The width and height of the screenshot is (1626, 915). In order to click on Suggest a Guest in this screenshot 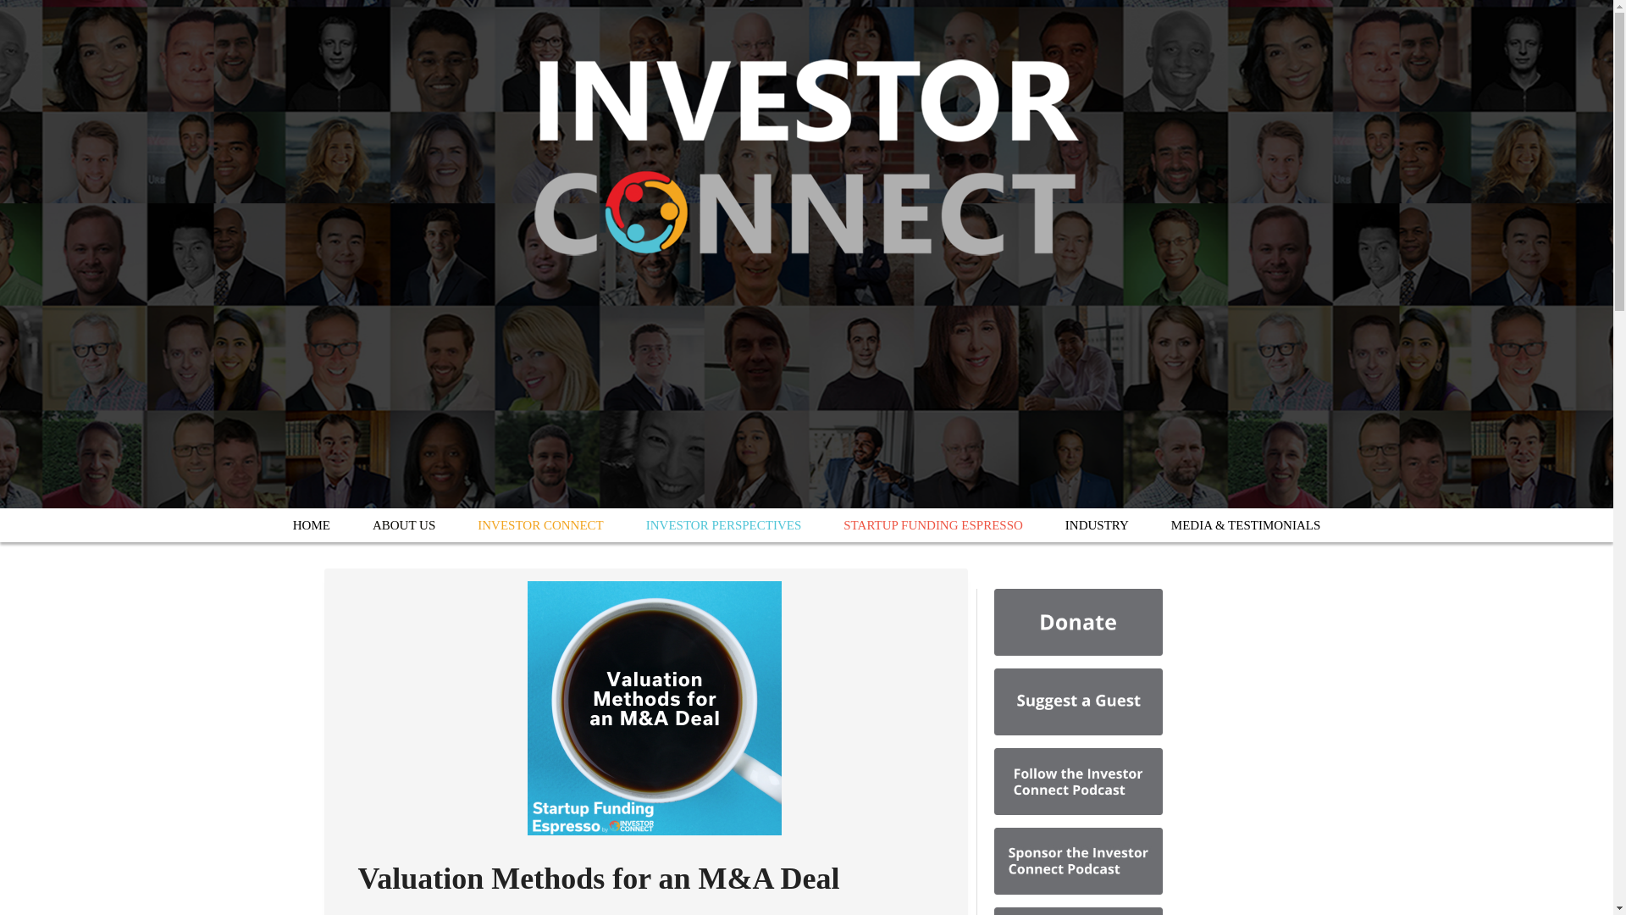, I will do `click(1077, 701)`.